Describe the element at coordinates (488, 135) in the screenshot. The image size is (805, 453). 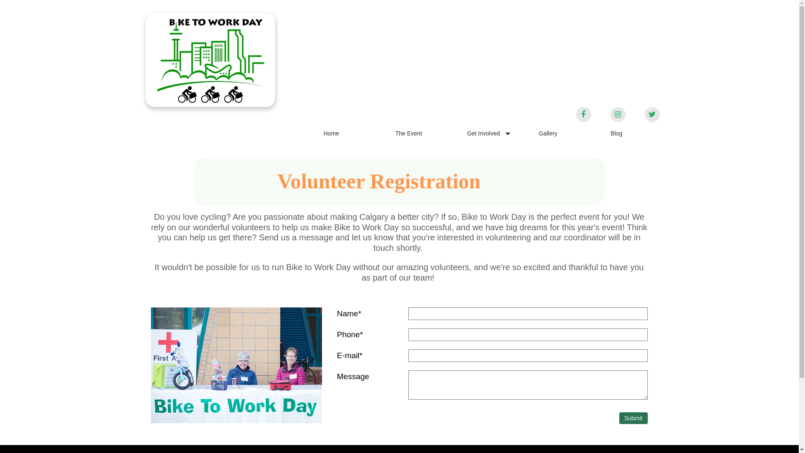
I see `Get Involved` at that location.